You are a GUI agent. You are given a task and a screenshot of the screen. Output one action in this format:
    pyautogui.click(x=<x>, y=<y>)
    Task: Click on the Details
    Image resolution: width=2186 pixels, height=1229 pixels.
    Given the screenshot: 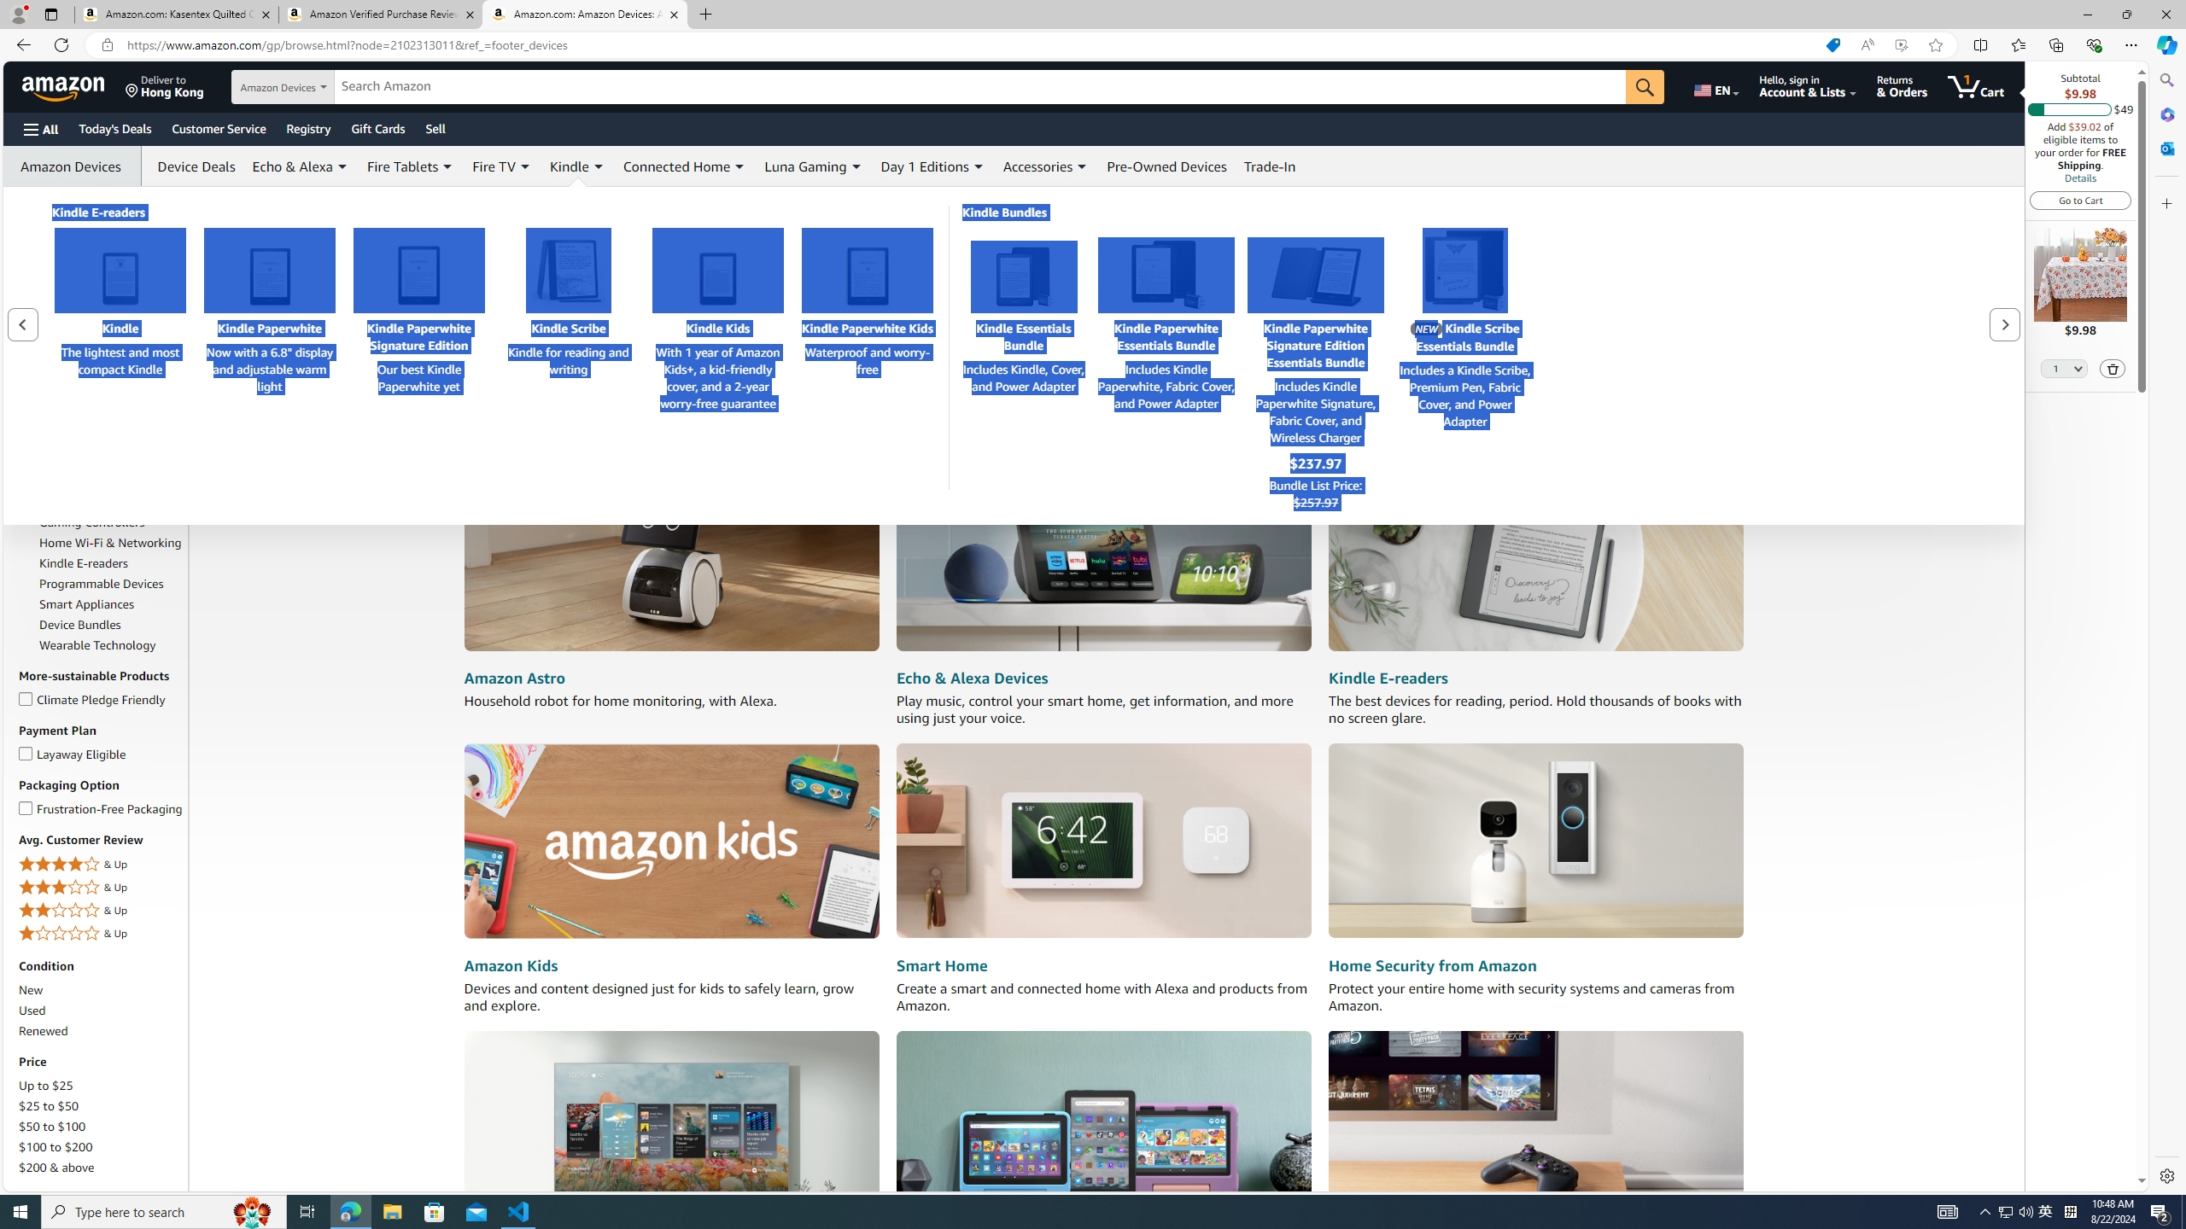 What is the action you would take?
    pyautogui.click(x=2079, y=178)
    